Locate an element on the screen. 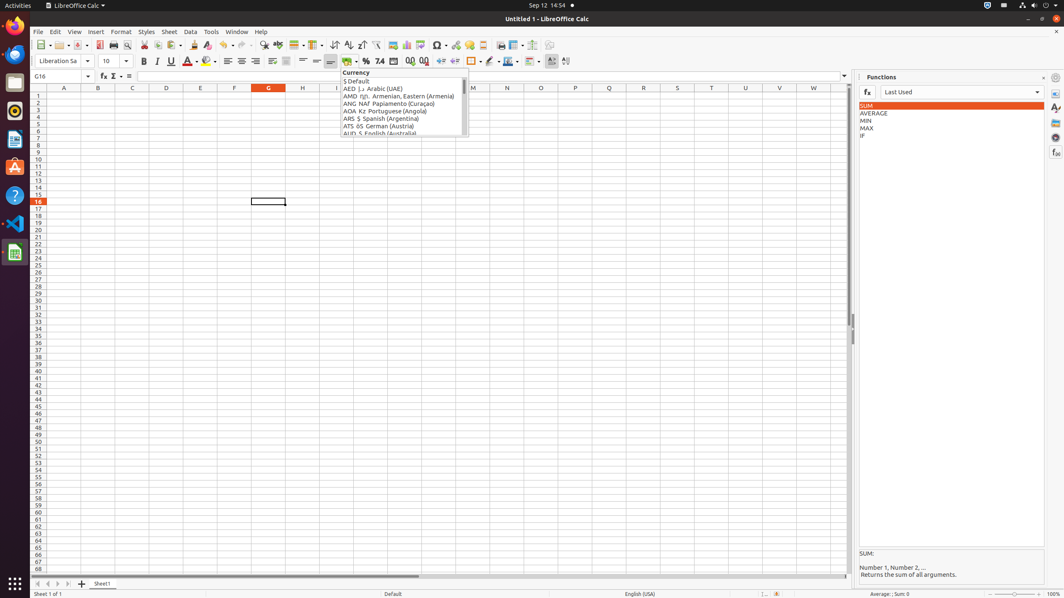 The width and height of the screenshot is (1064, 598). AutoFilter is located at coordinates (376, 45).